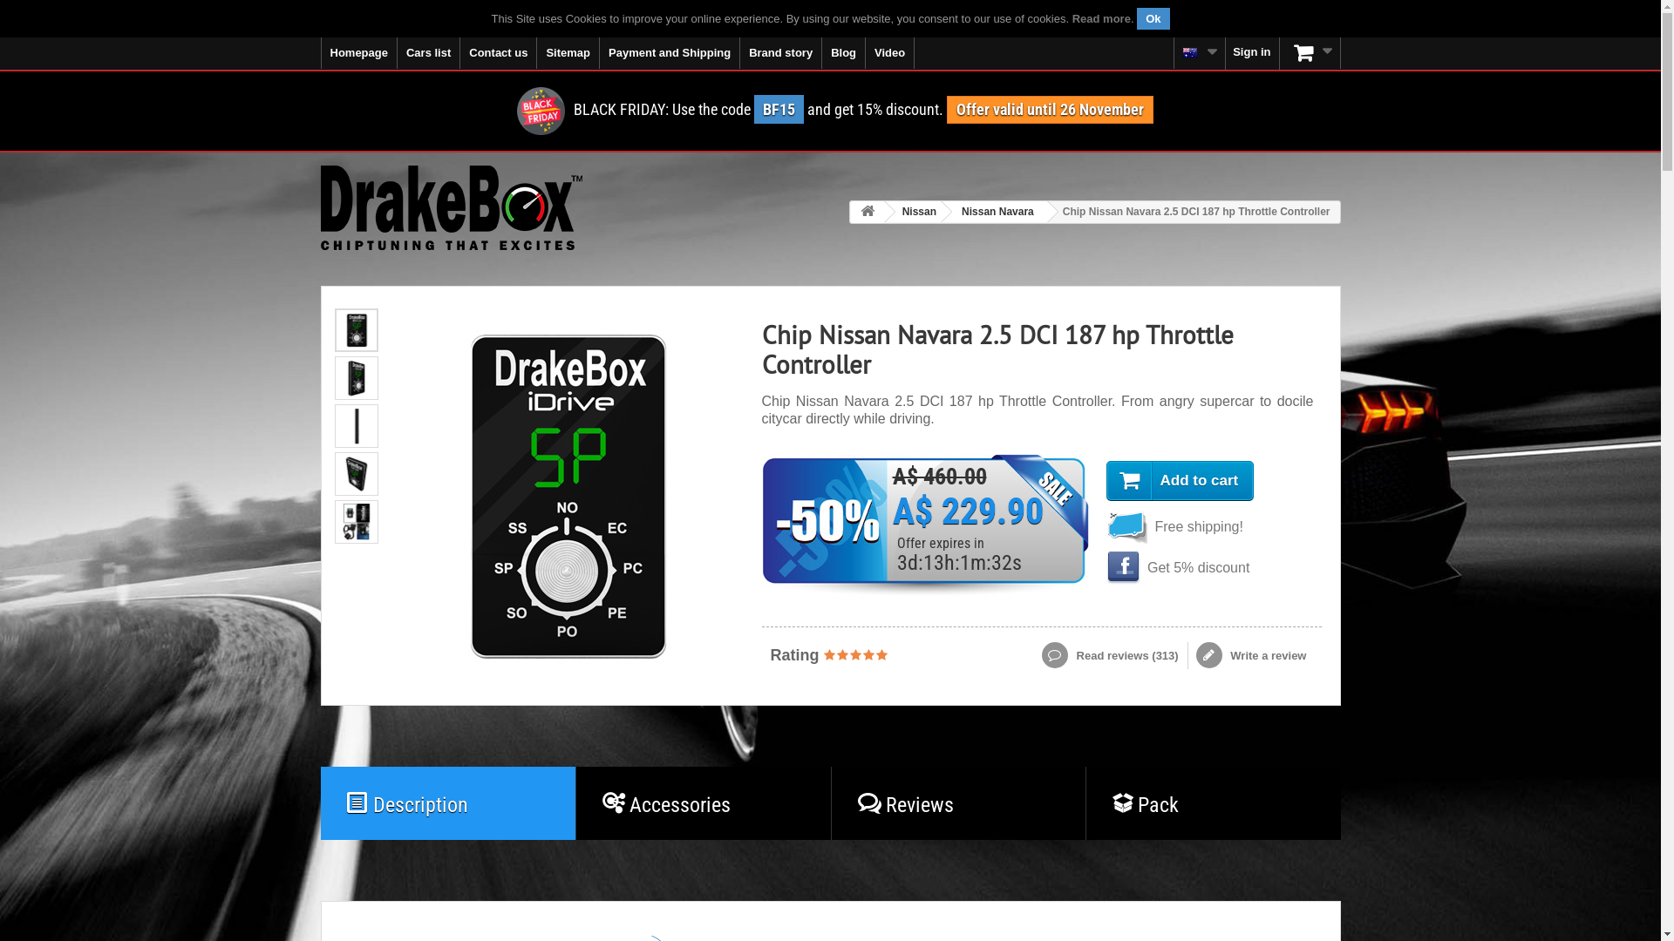 This screenshot has width=1674, height=941. What do you see at coordinates (499, 53) in the screenshot?
I see `Contact us` at bounding box center [499, 53].